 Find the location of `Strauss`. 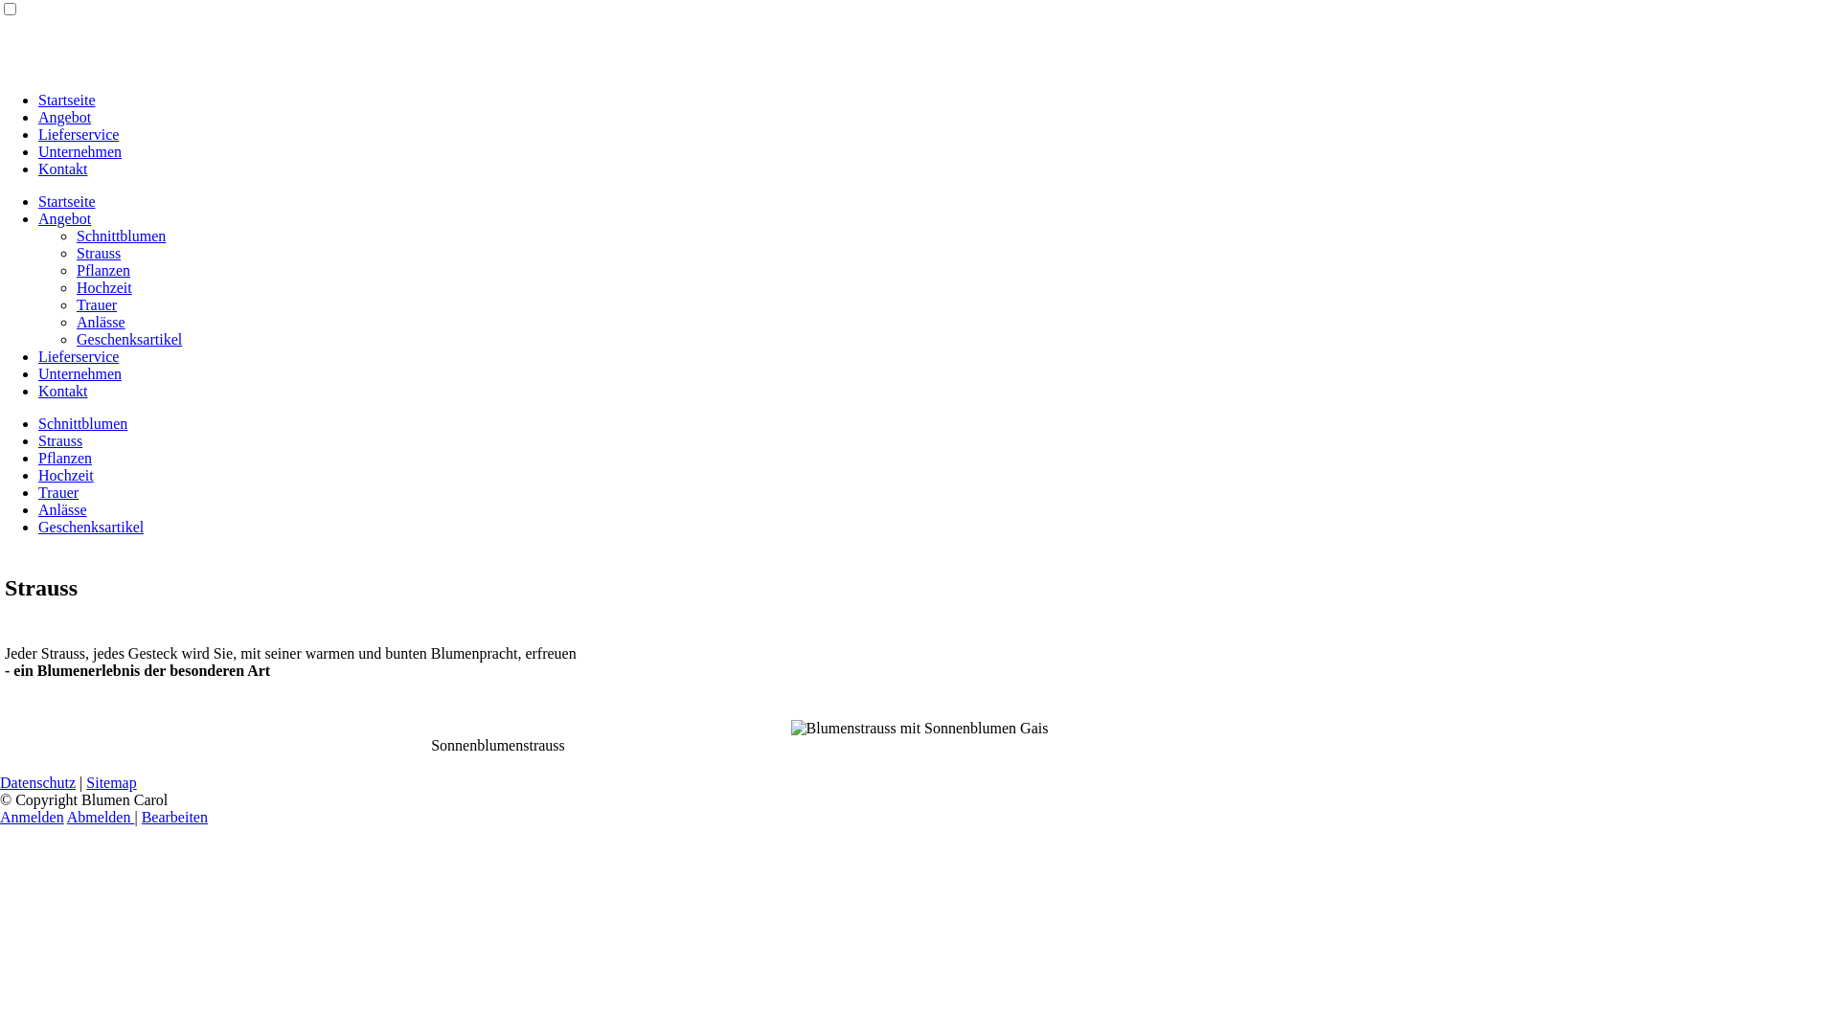

Strauss is located at coordinates (99, 253).